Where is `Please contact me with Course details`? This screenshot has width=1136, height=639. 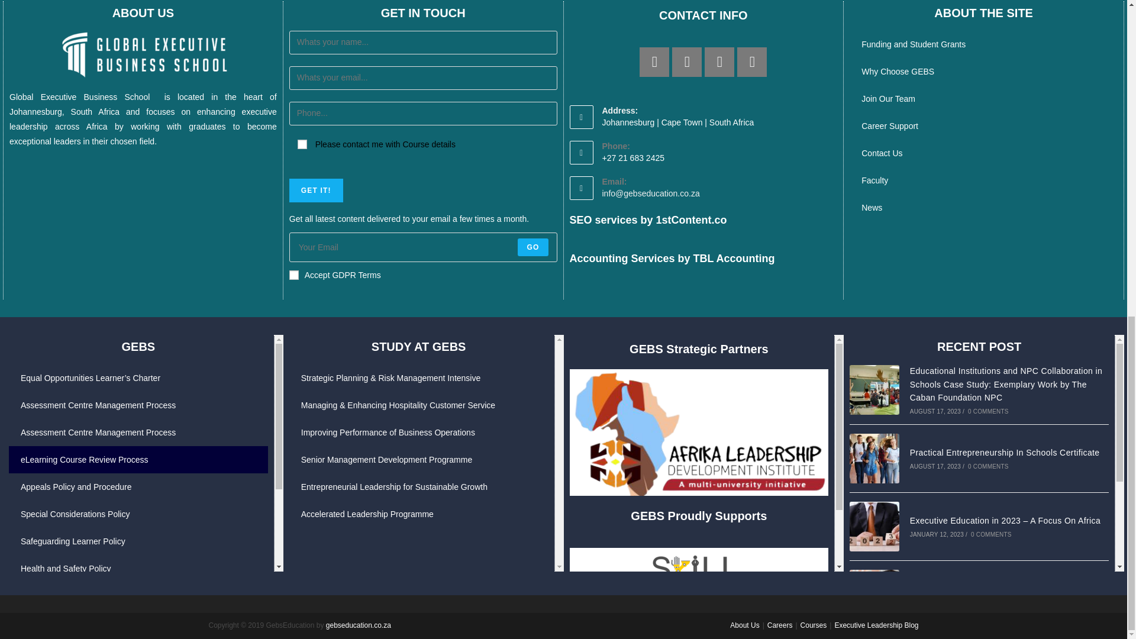
Please contact me with Course details is located at coordinates (302, 144).